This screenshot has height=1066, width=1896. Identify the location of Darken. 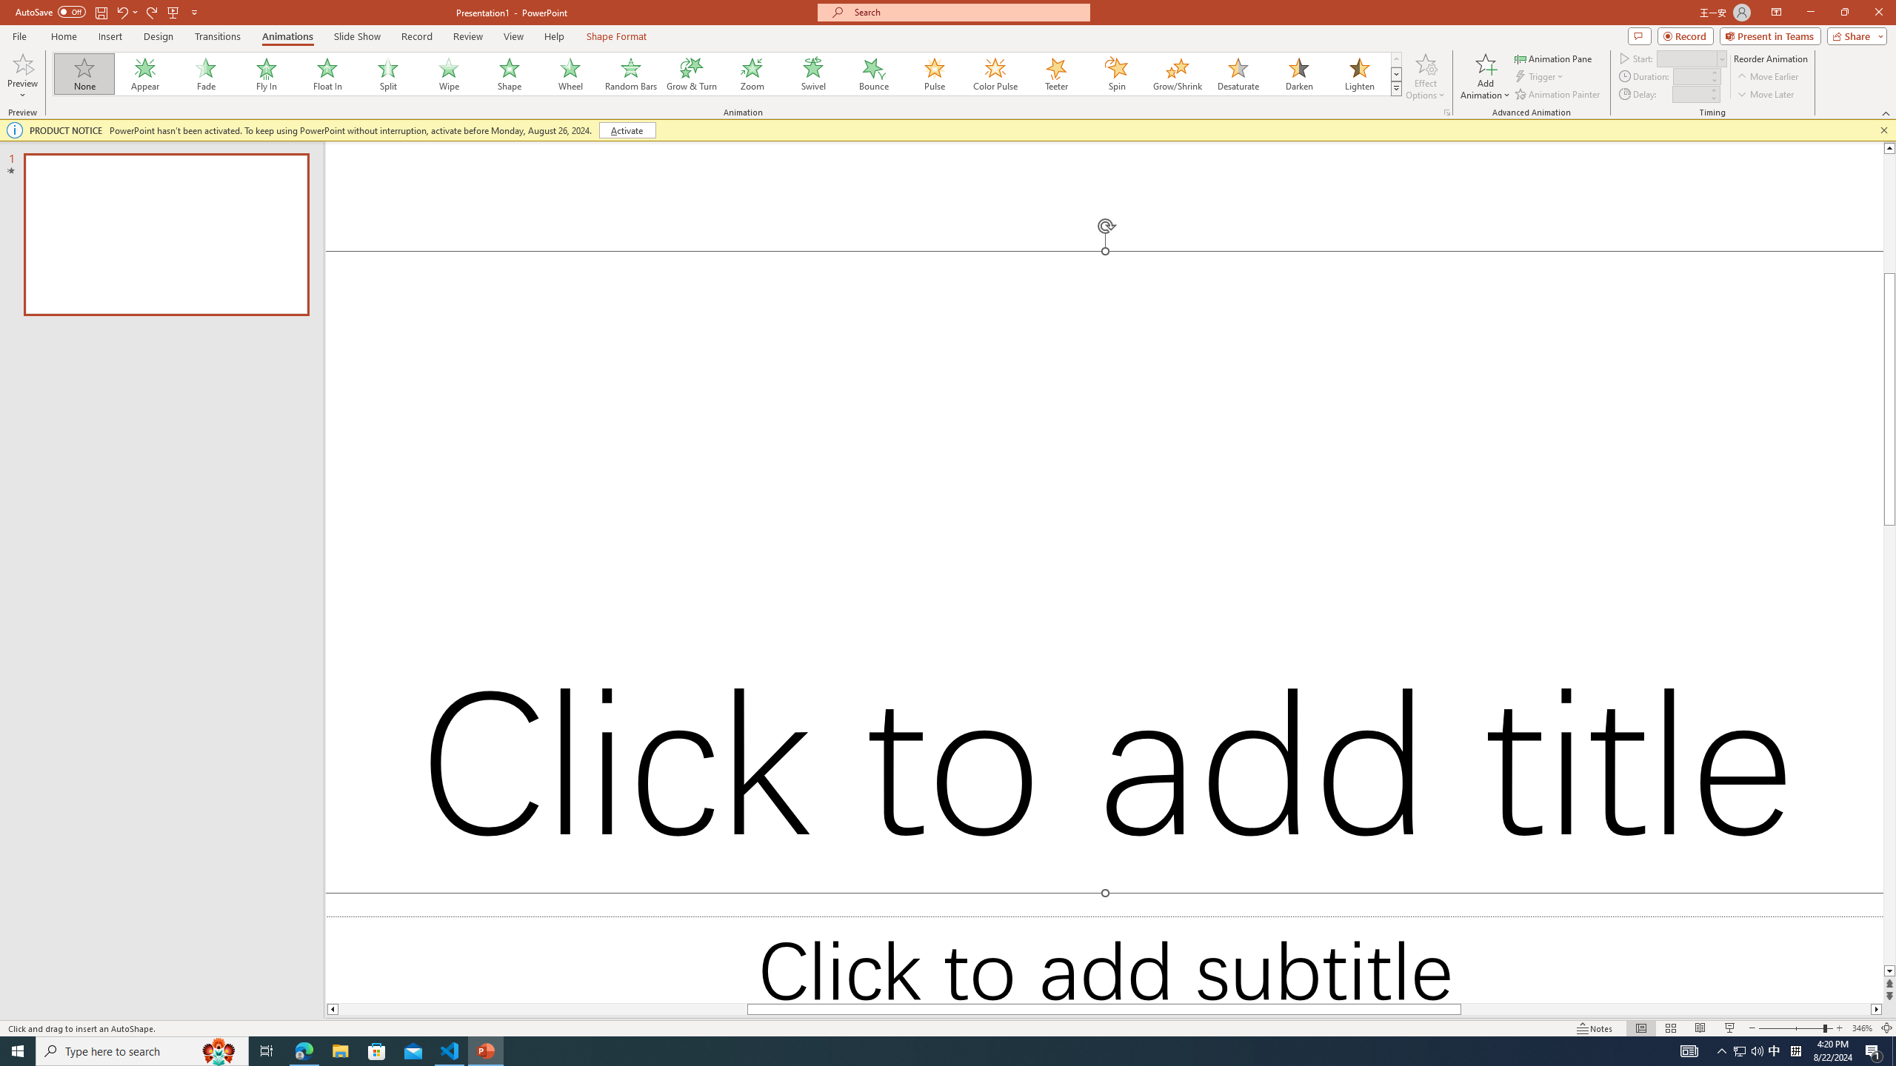
(1298, 74).